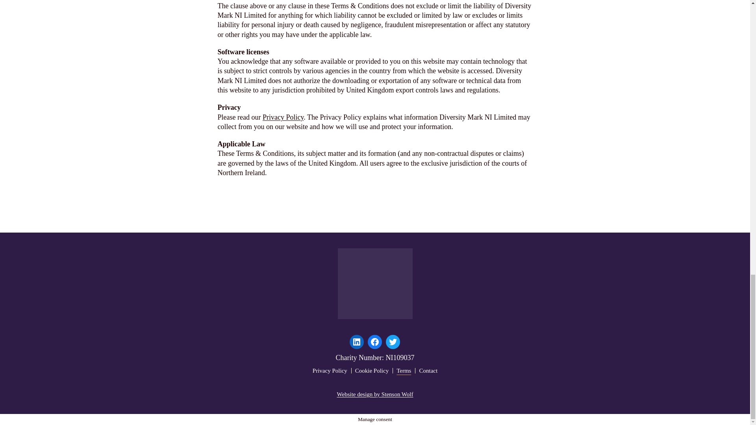 This screenshot has height=425, width=756. Describe the element at coordinates (372, 371) in the screenshot. I see `Cookie Policy` at that location.